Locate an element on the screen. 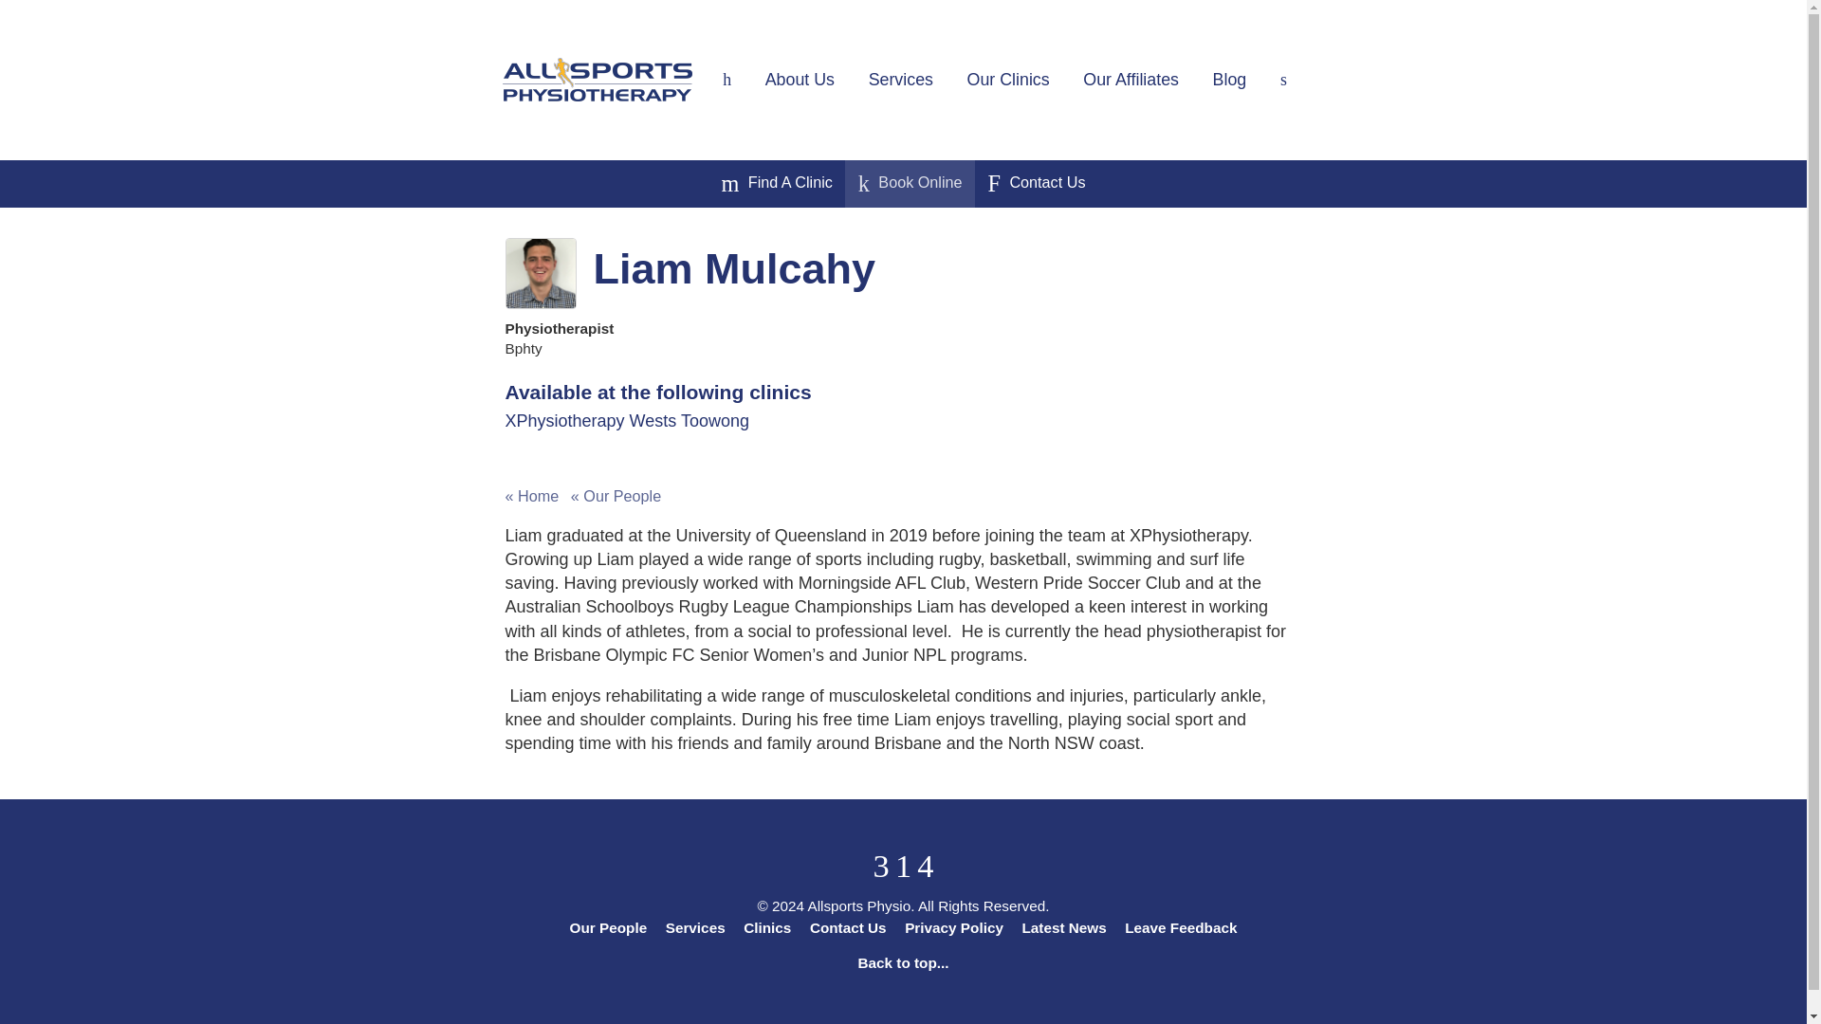  h is located at coordinates (727, 79).